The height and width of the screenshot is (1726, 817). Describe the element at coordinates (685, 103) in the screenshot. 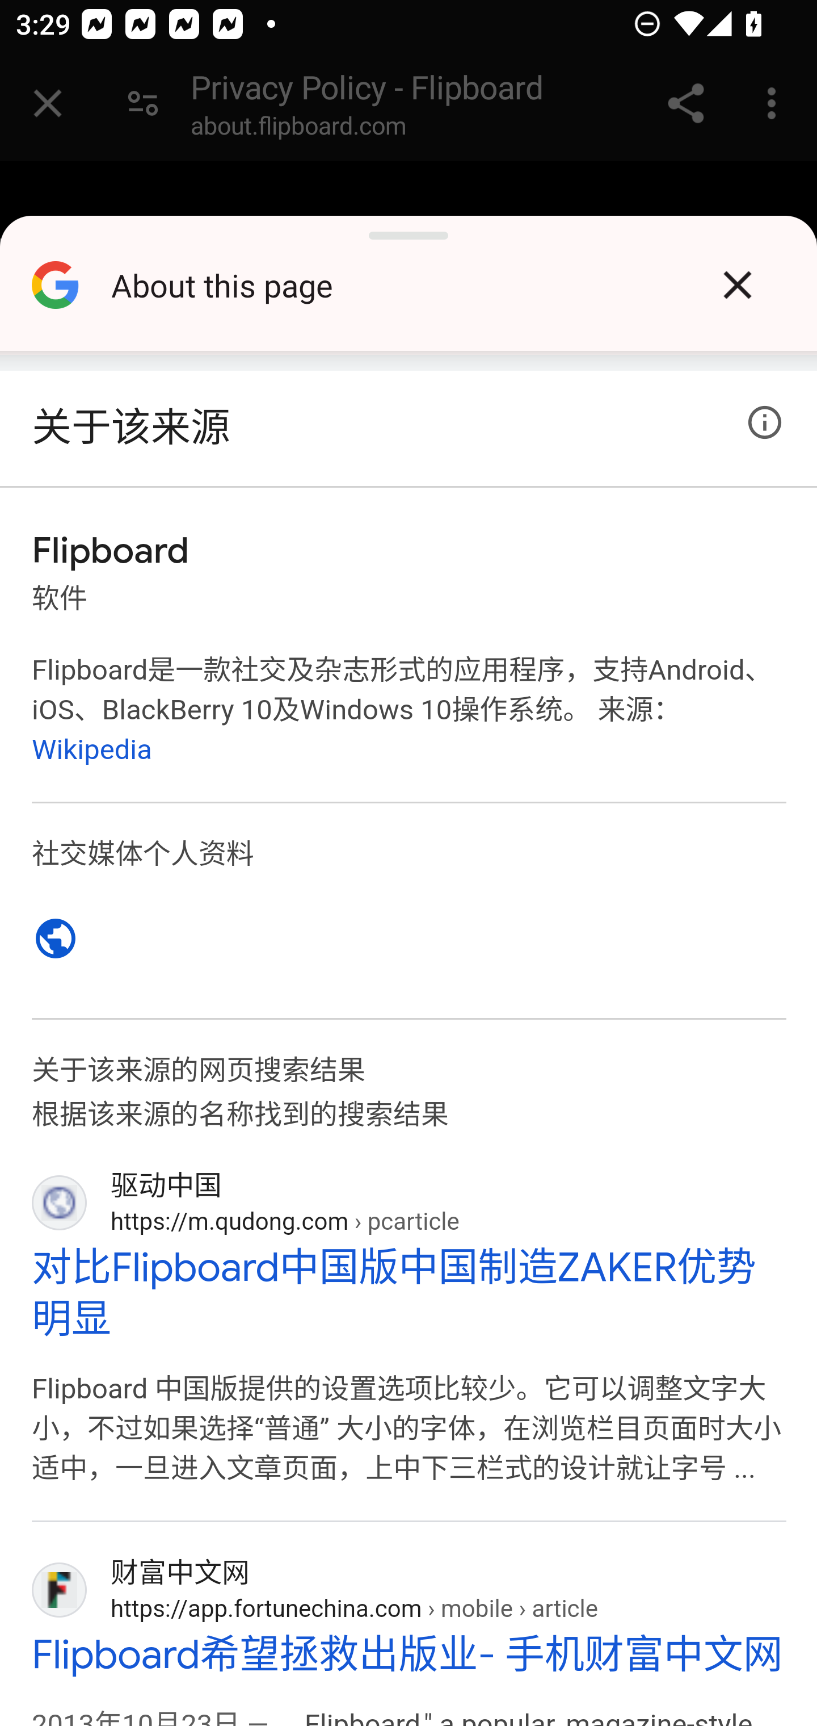

I see `Share link address` at that location.